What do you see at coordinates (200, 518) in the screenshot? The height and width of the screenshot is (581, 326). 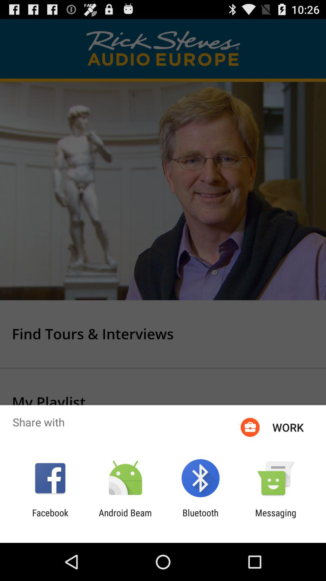 I see `scroll until the bluetooth item` at bounding box center [200, 518].